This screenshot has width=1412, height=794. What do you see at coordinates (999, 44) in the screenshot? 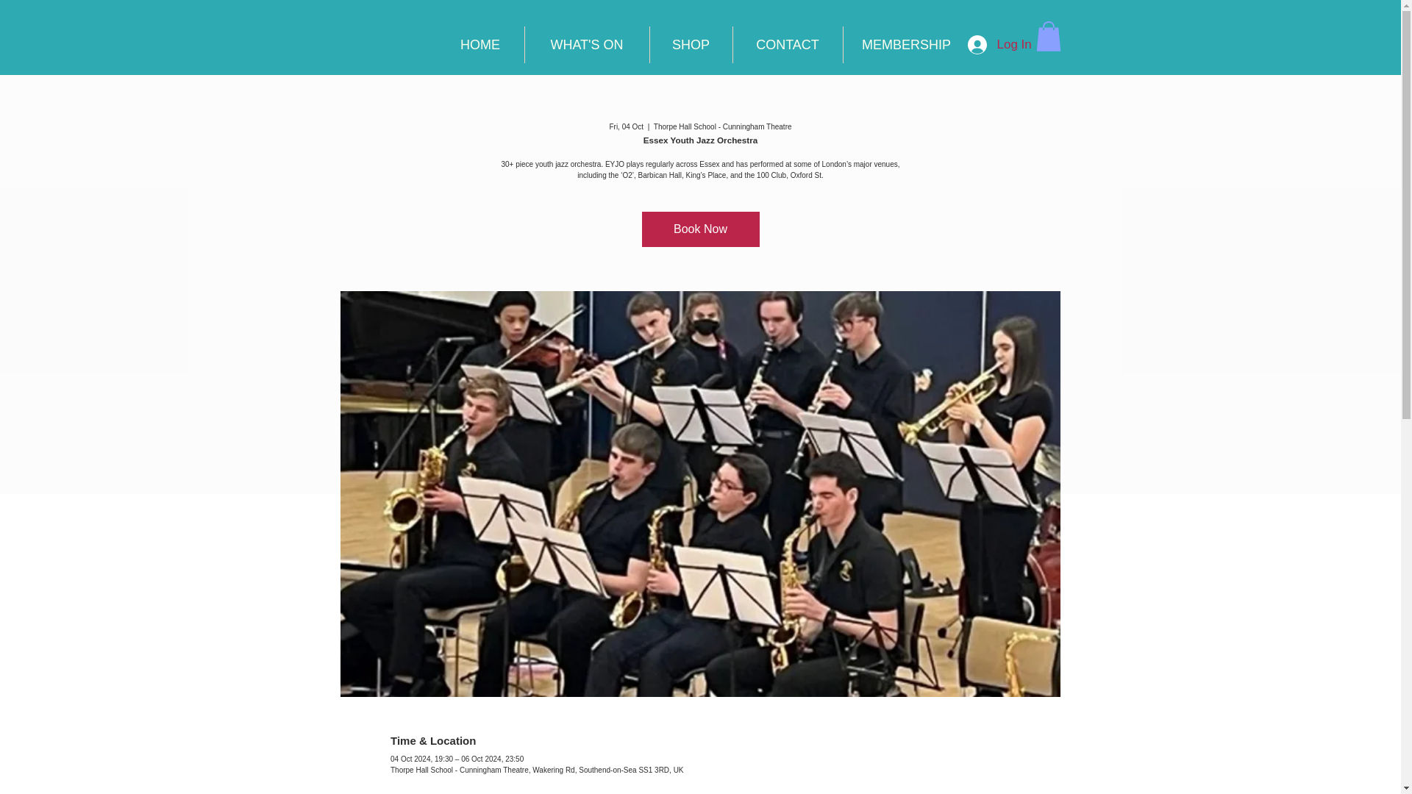
I see `Log In` at bounding box center [999, 44].